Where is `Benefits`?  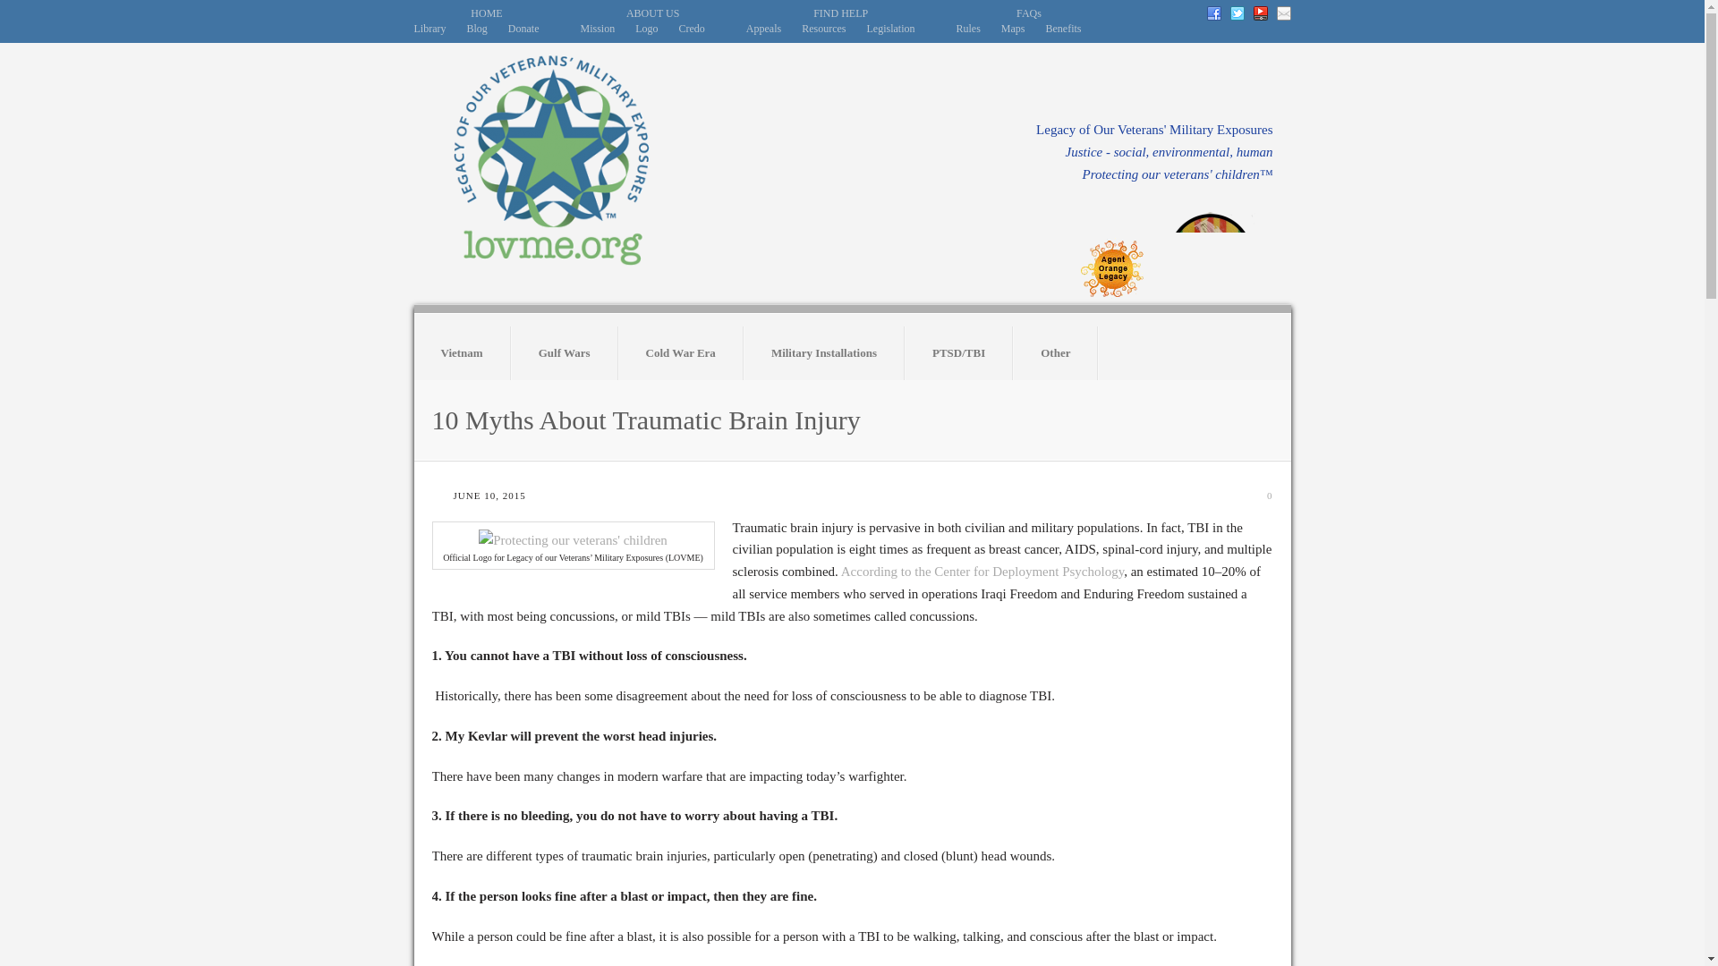
Benefits is located at coordinates (1064, 28).